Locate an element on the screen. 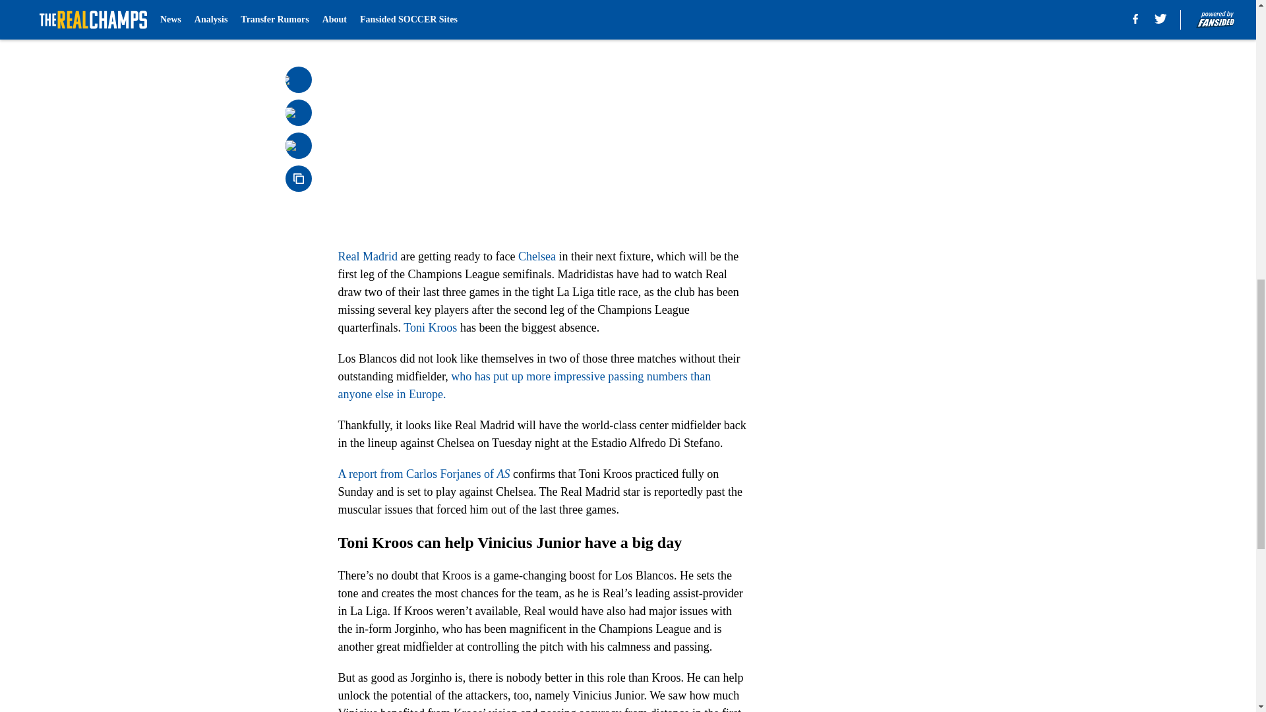  Chelsea is located at coordinates (537, 256).